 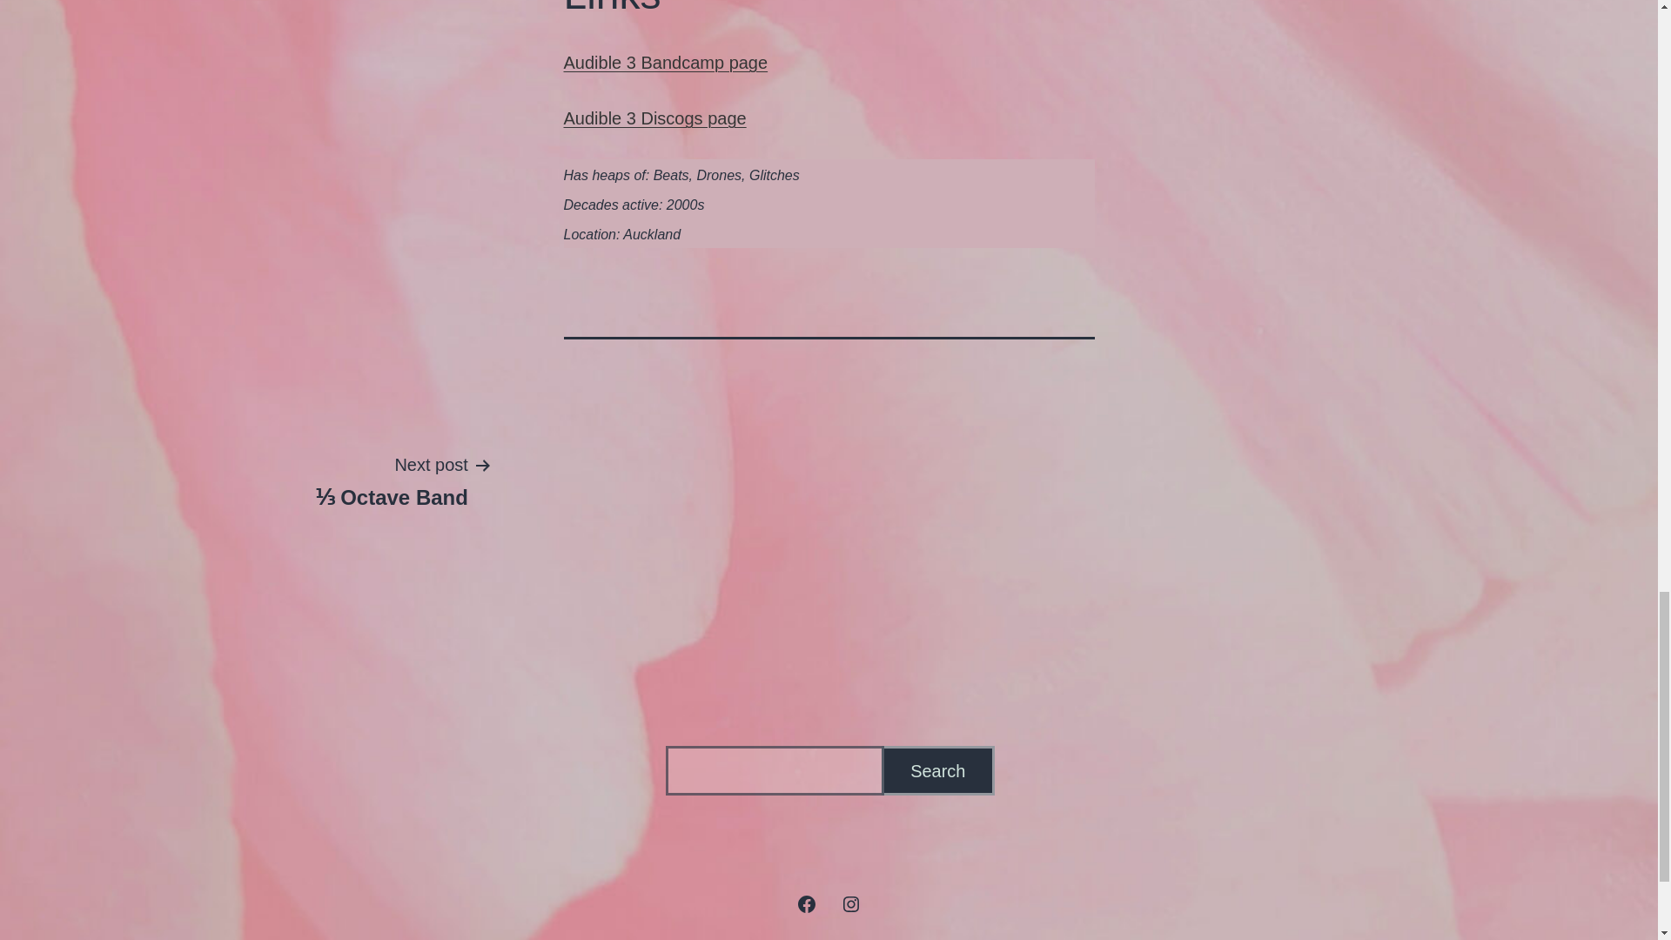 What do you see at coordinates (850, 902) in the screenshot?
I see `Instagram` at bounding box center [850, 902].